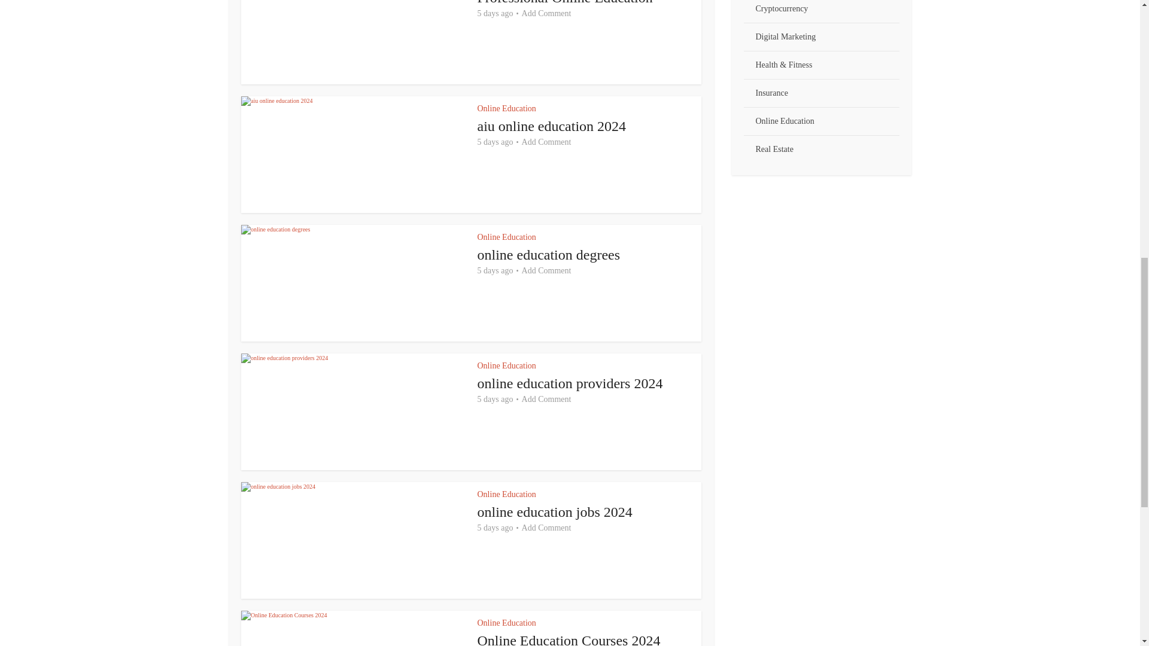 Image resolution: width=1149 pixels, height=646 pixels. What do you see at coordinates (570, 383) in the screenshot?
I see `online education providers 2024` at bounding box center [570, 383].